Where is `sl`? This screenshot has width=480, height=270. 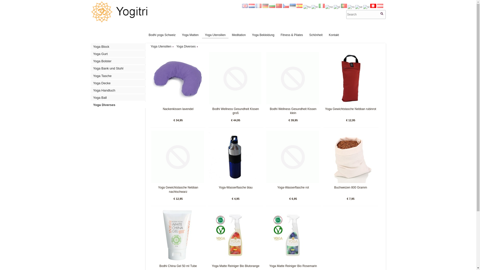
sl is located at coordinates (366, 7).